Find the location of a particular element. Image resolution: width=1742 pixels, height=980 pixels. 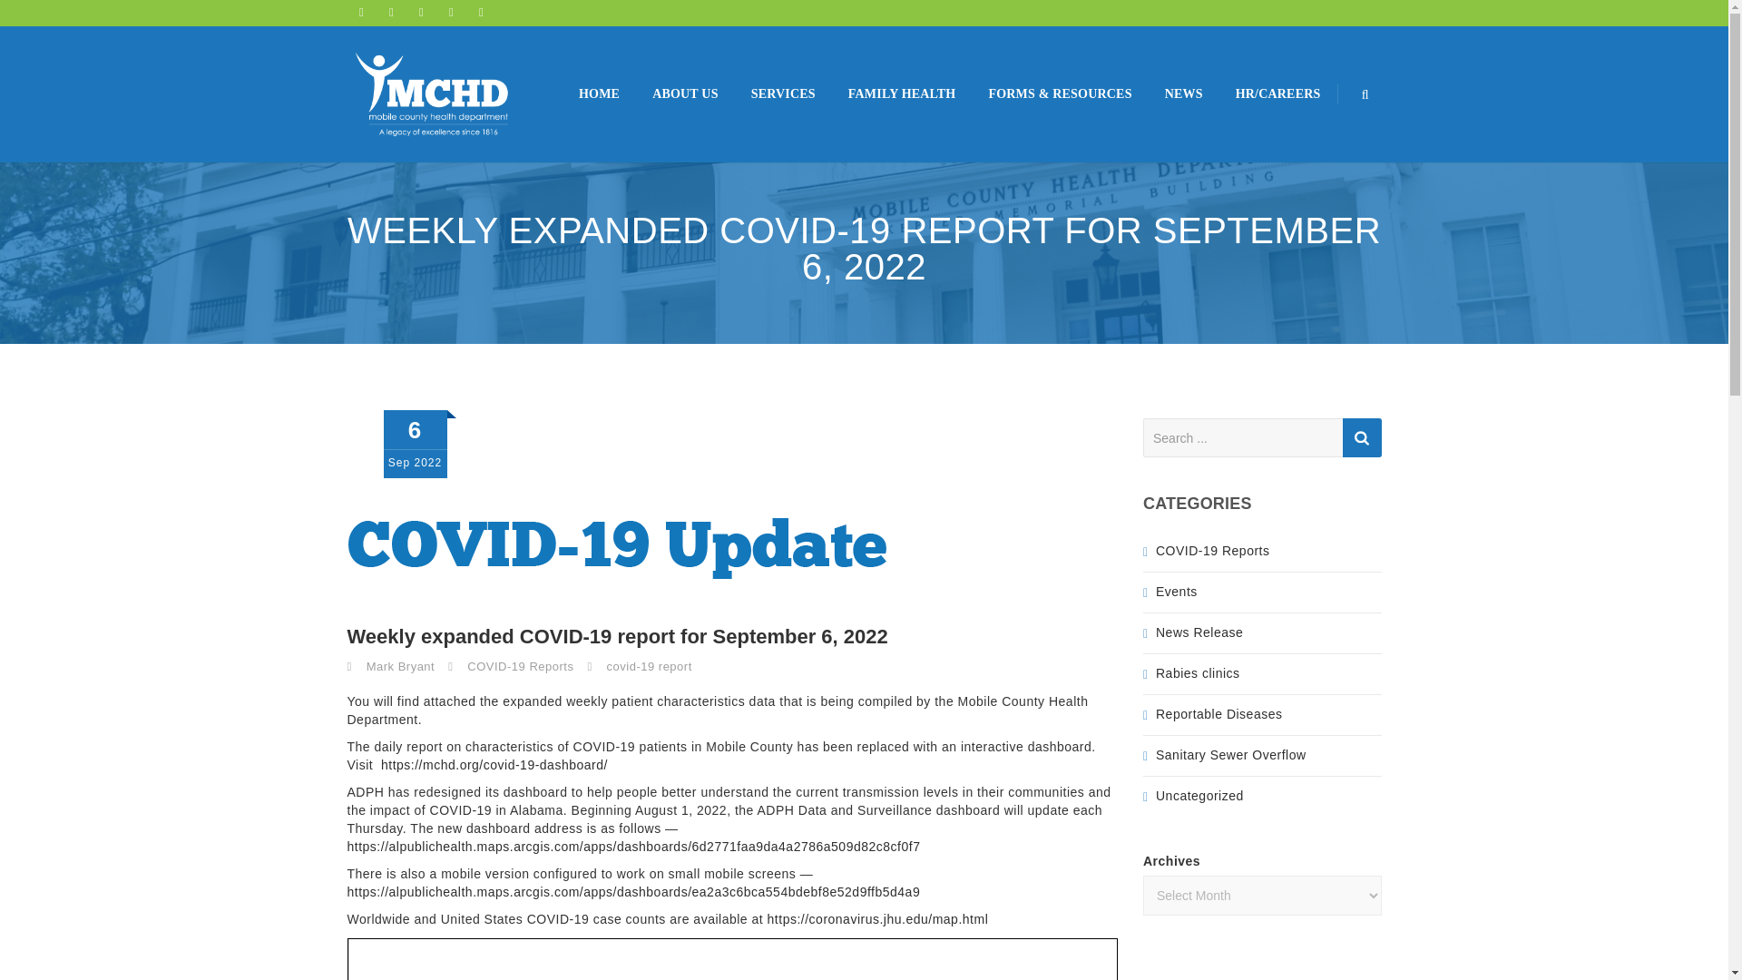

Search is located at coordinates (1362, 437).